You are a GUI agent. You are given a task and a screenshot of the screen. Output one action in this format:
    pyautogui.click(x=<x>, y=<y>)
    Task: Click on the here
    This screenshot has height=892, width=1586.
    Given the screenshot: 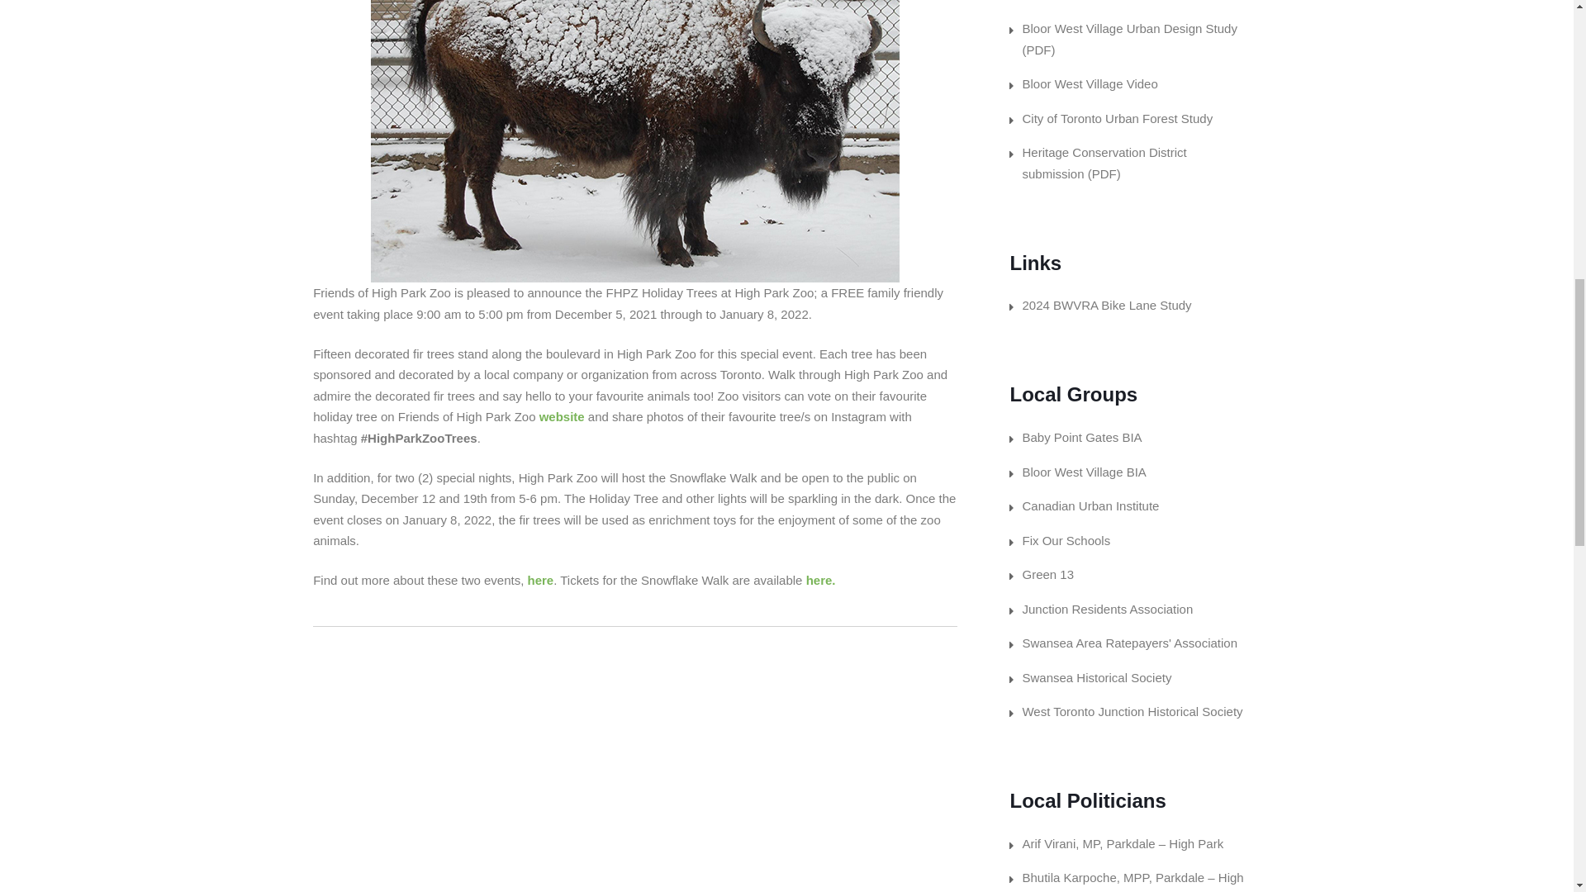 What is the action you would take?
    pyautogui.click(x=540, y=580)
    